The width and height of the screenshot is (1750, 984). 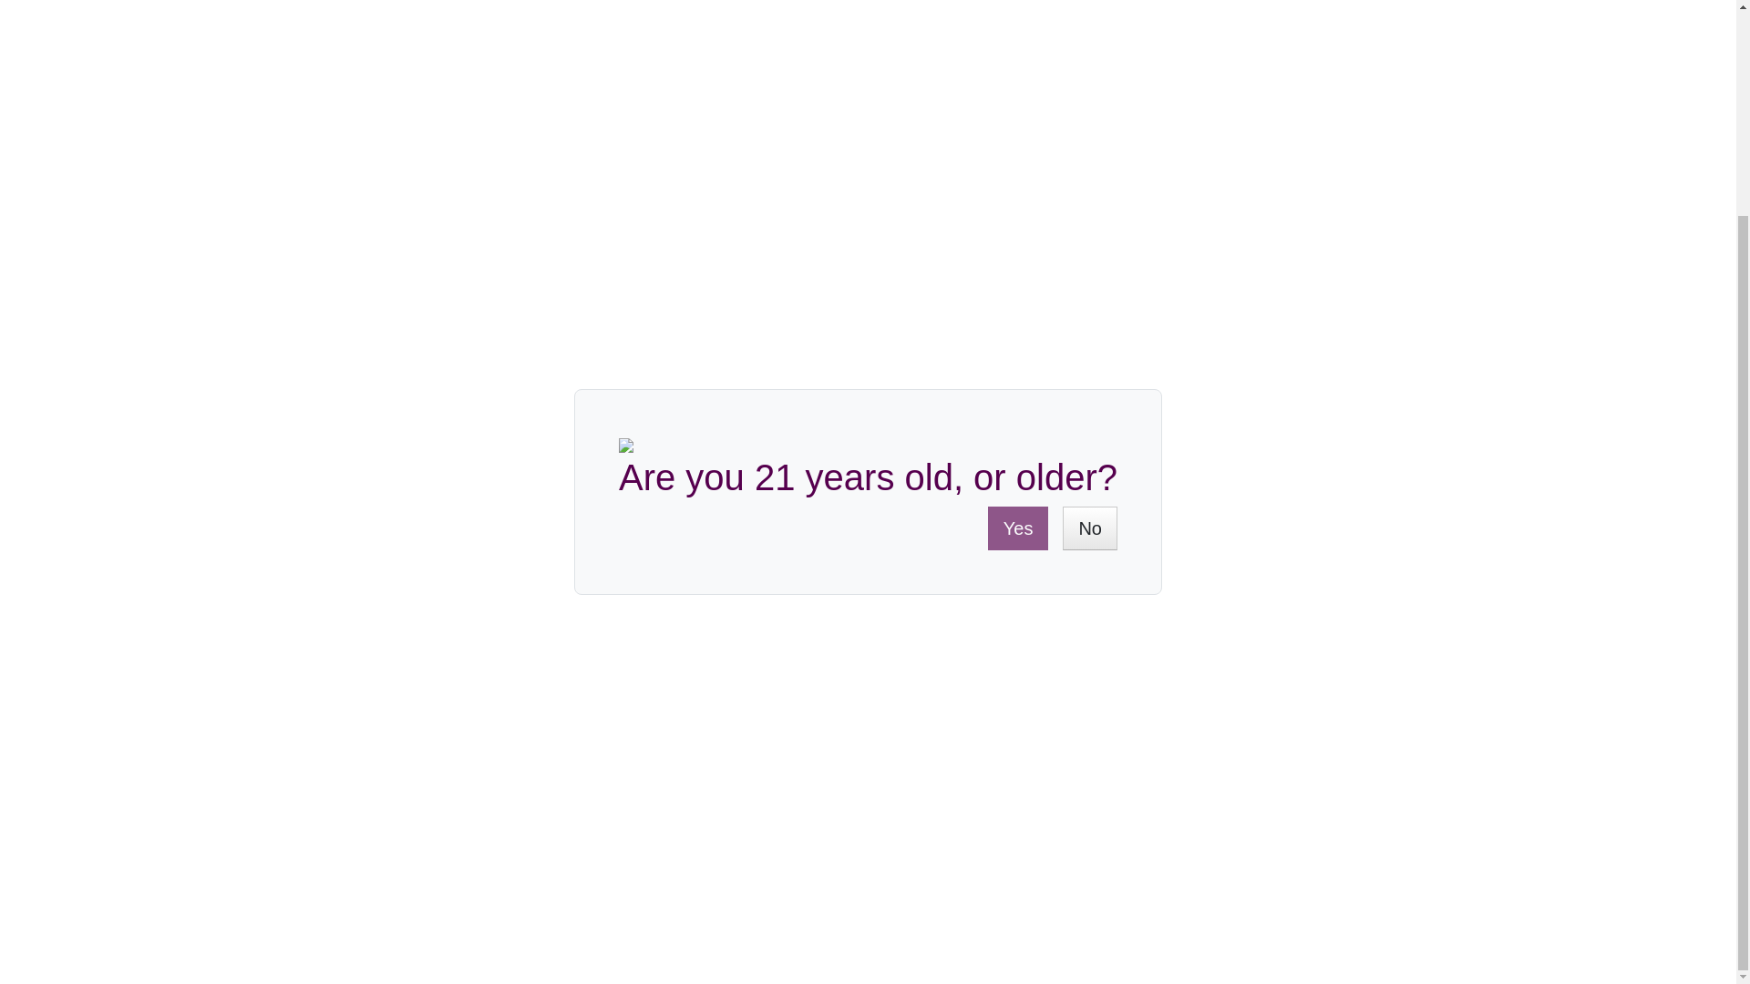 What do you see at coordinates (585, 405) in the screenshot?
I see `Carneros` at bounding box center [585, 405].